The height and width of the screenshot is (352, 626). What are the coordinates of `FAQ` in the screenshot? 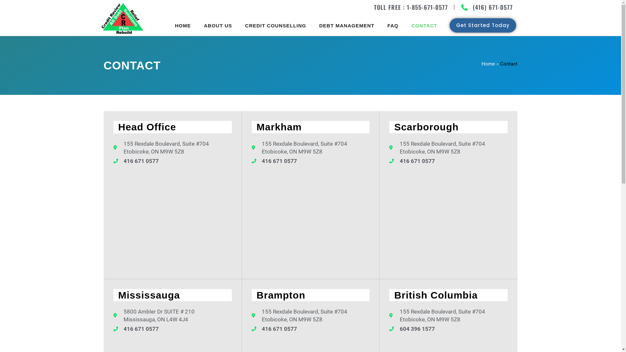 It's located at (393, 25).